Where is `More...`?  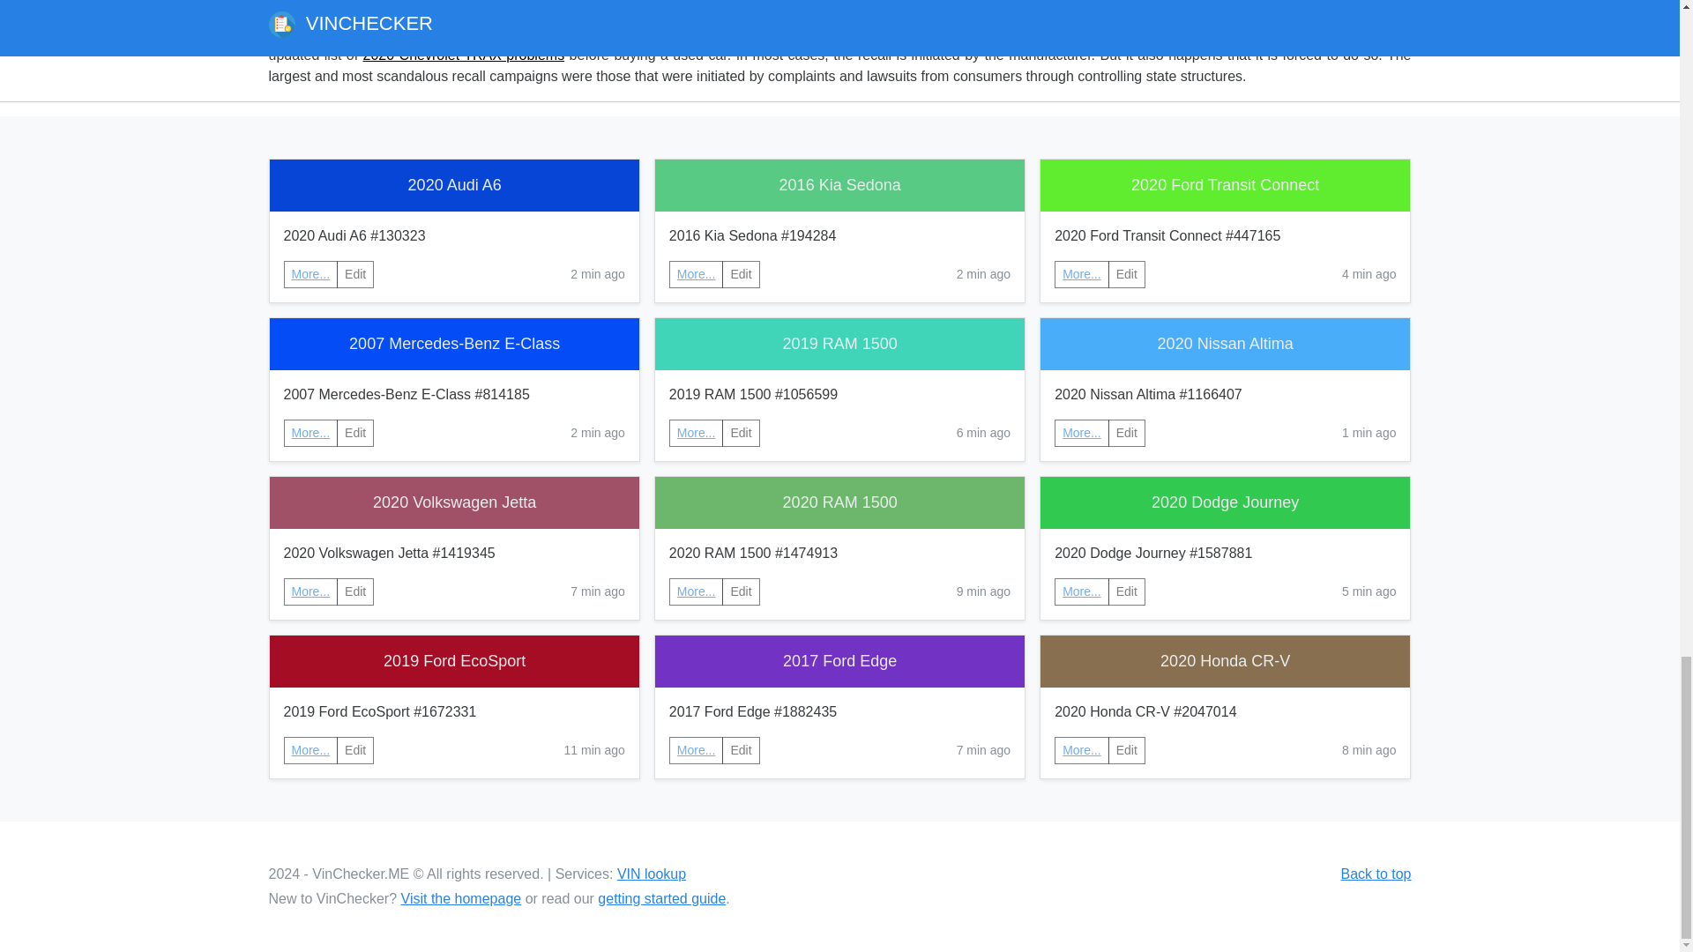 More... is located at coordinates (1082, 591).